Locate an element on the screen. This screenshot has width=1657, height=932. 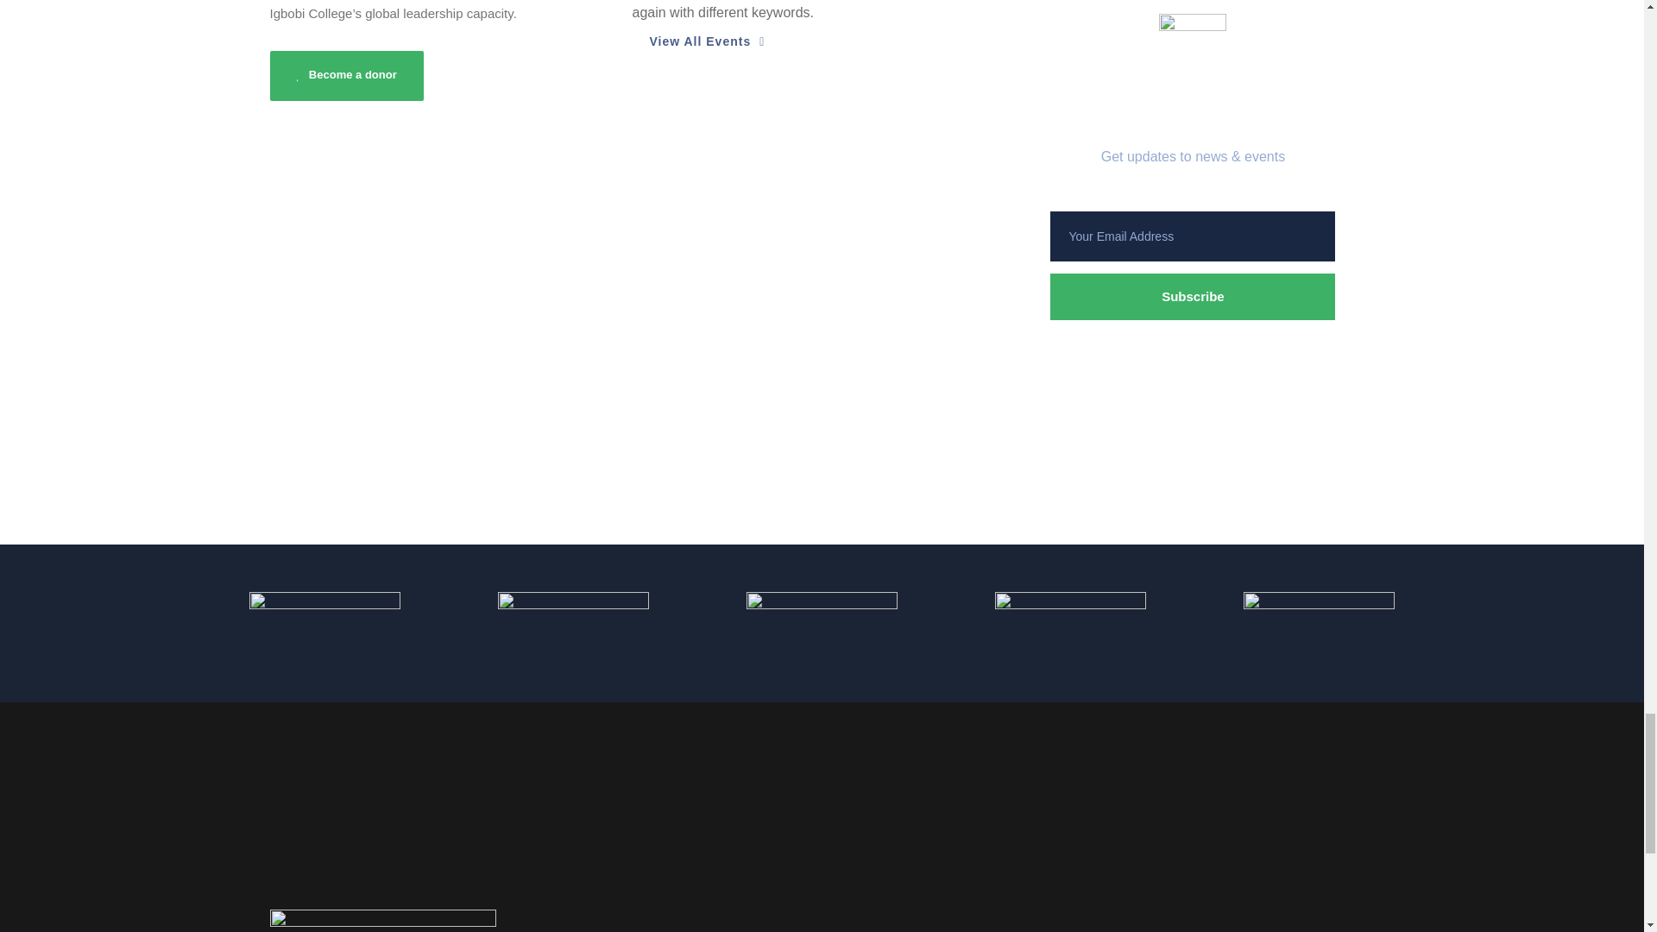
slider3 is located at coordinates (822, 620).